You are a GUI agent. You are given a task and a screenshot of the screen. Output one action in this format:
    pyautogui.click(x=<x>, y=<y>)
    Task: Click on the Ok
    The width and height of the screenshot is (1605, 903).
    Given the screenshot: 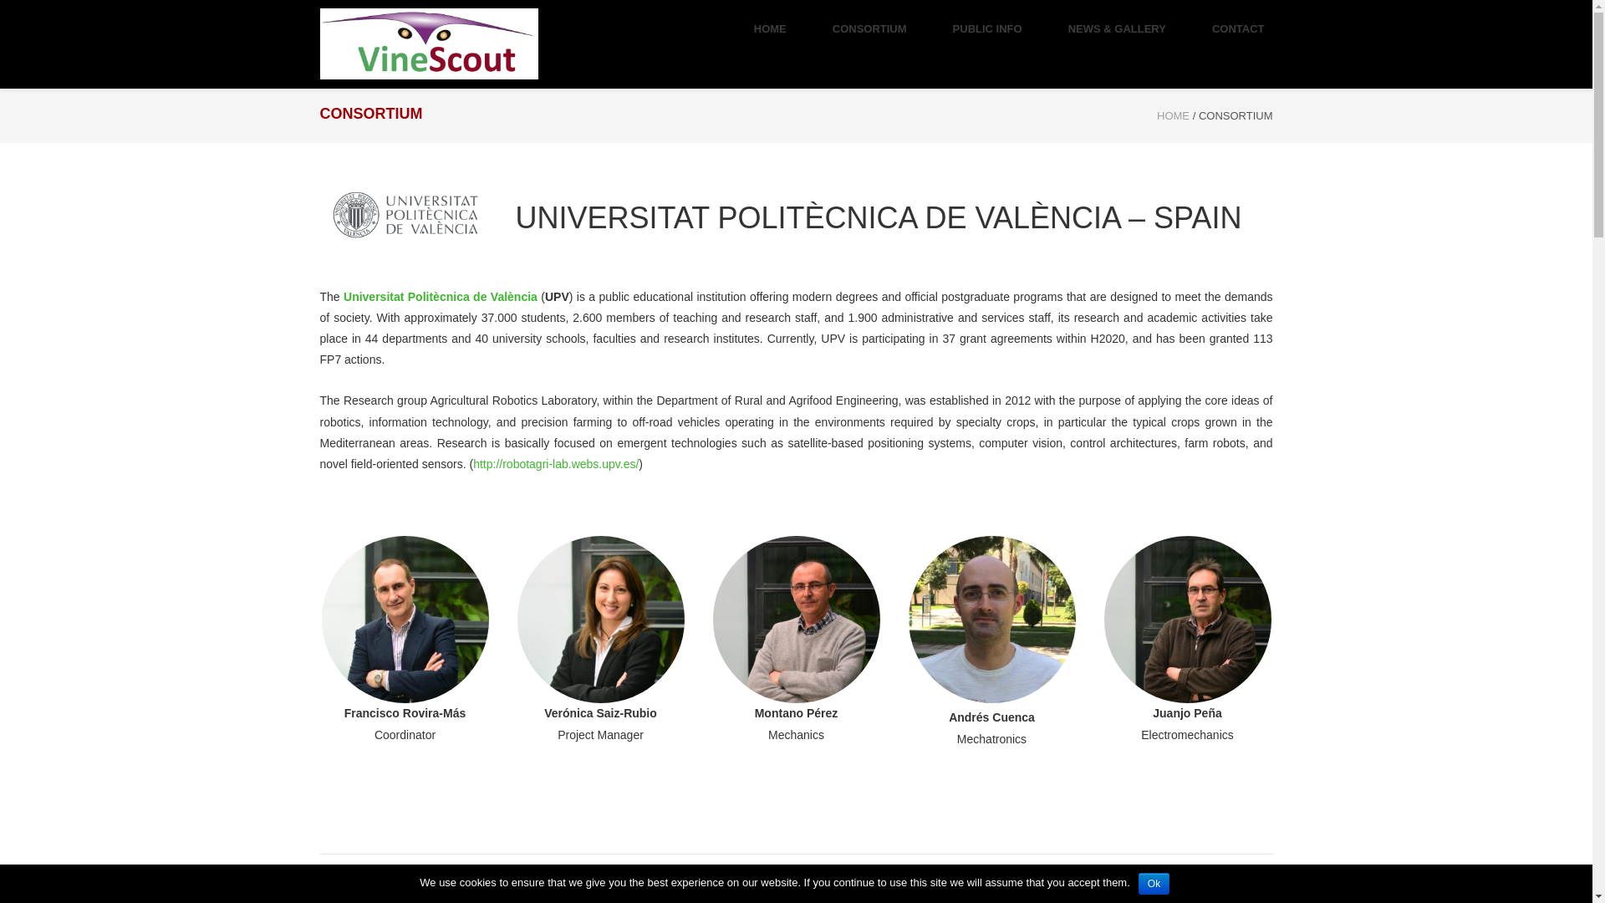 What is the action you would take?
    pyautogui.click(x=1154, y=884)
    